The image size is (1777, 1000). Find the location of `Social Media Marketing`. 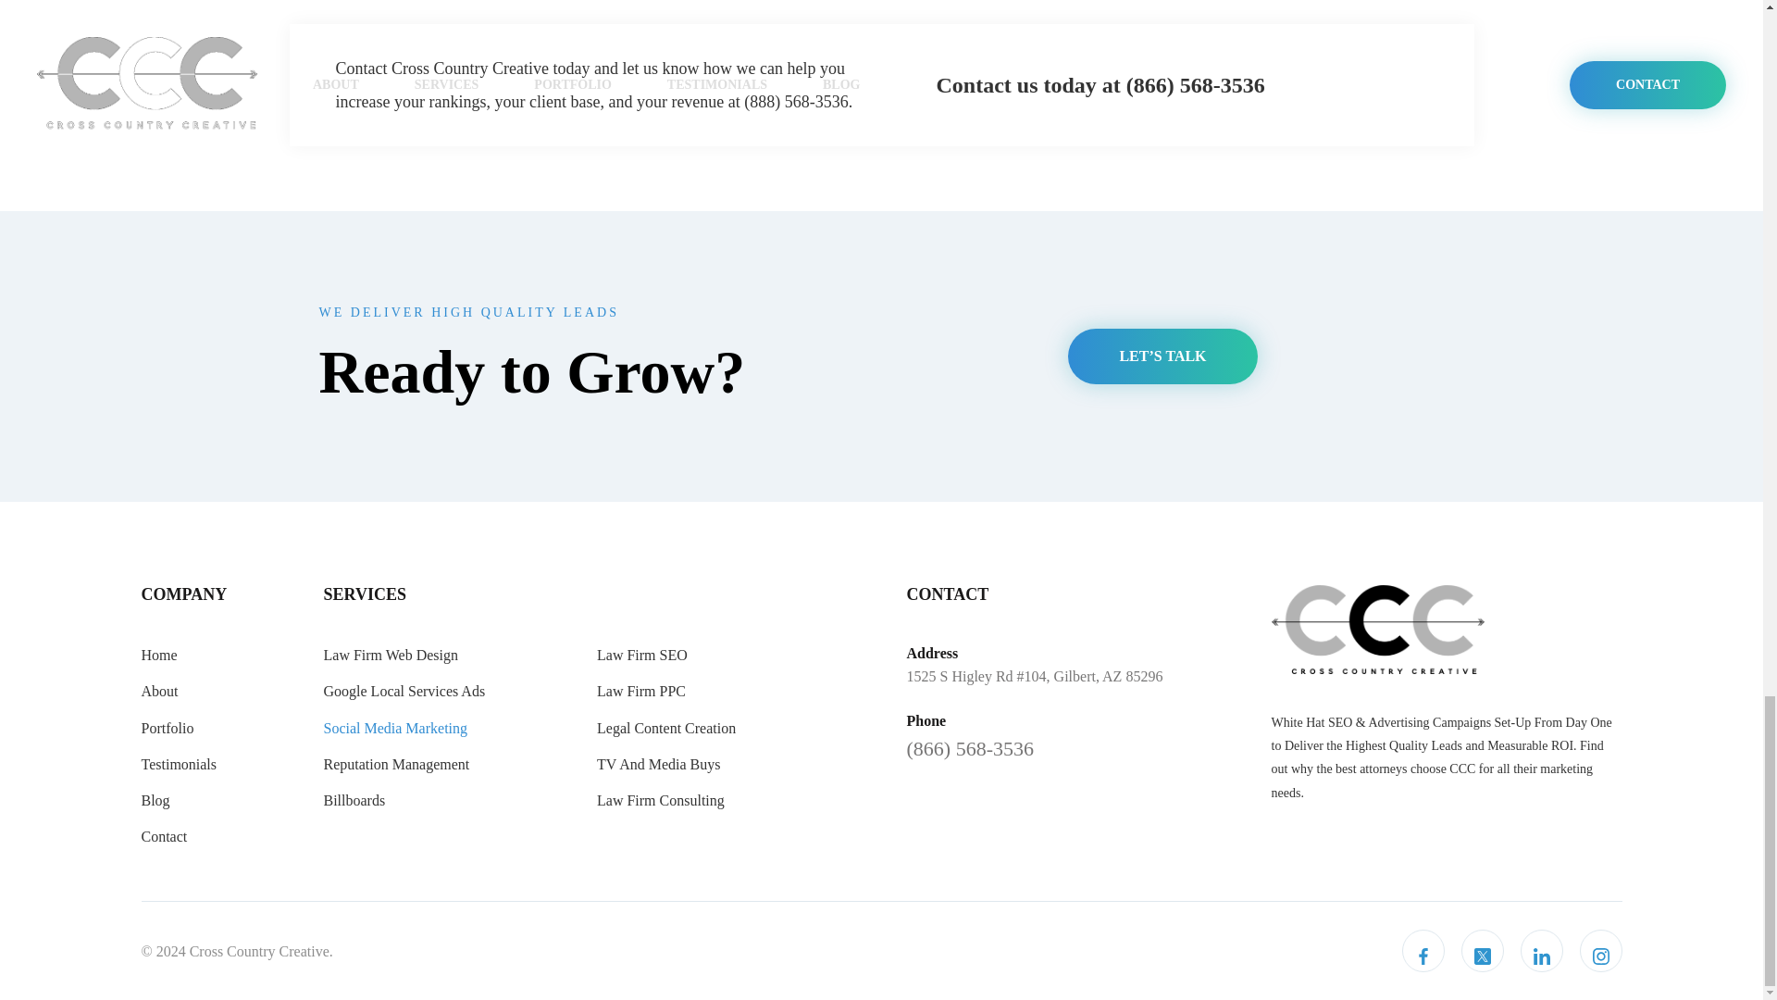

Social Media Marketing is located at coordinates (396, 728).